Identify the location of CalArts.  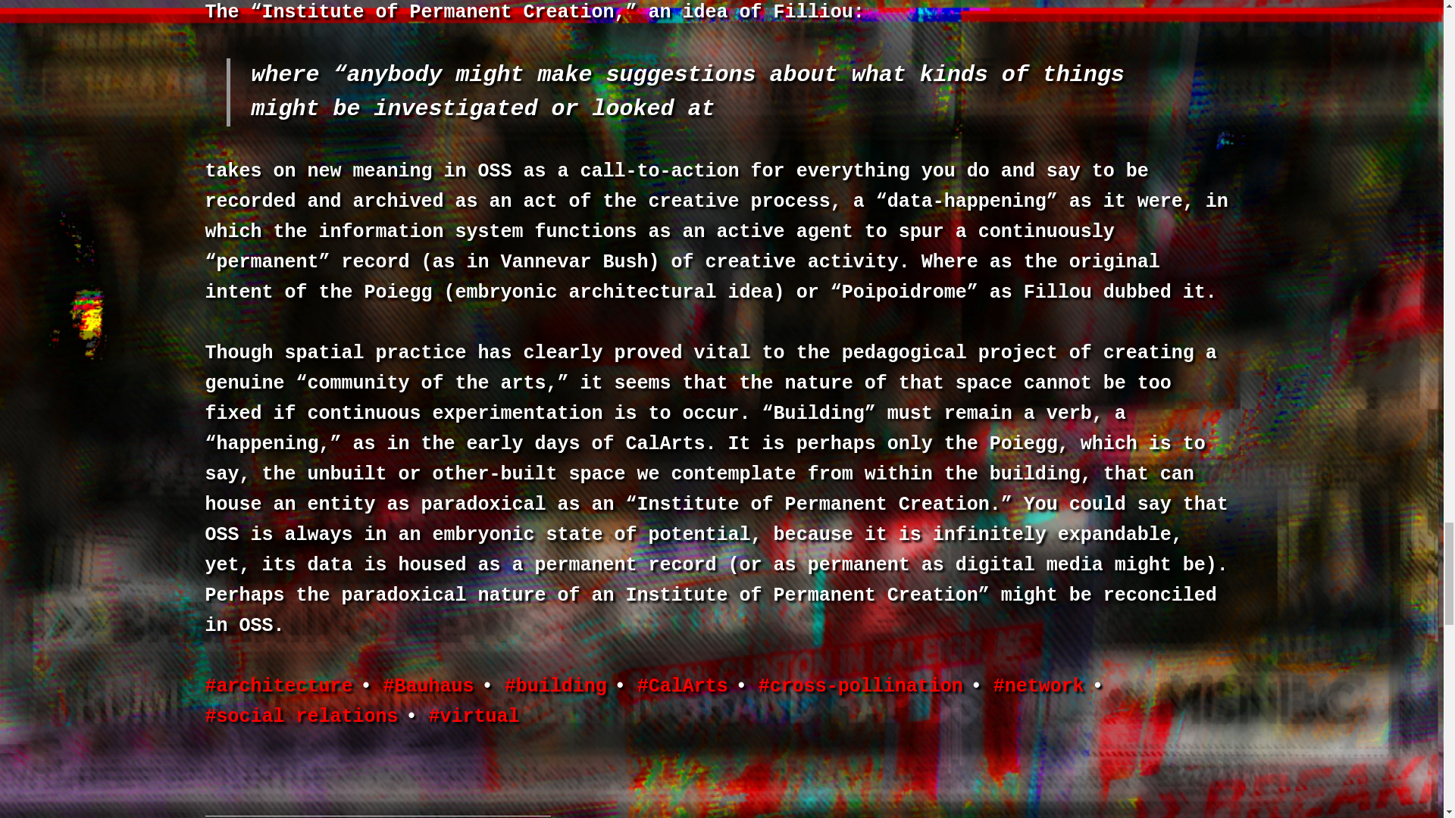
(682, 686).